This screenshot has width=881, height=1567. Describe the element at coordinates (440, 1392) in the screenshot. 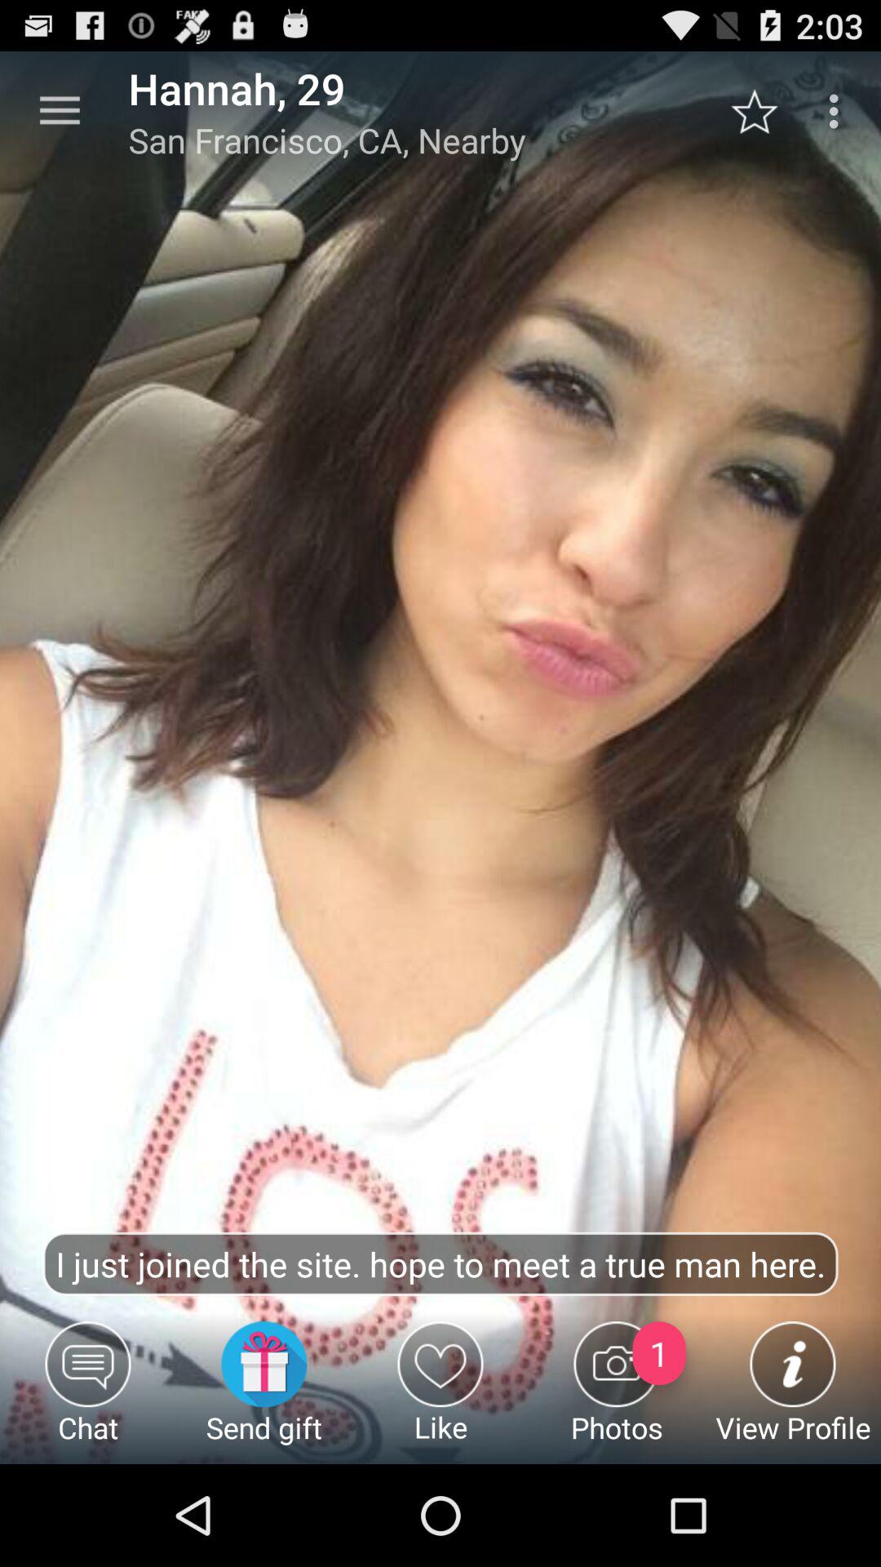

I see `tap icon below the i just joined icon` at that location.